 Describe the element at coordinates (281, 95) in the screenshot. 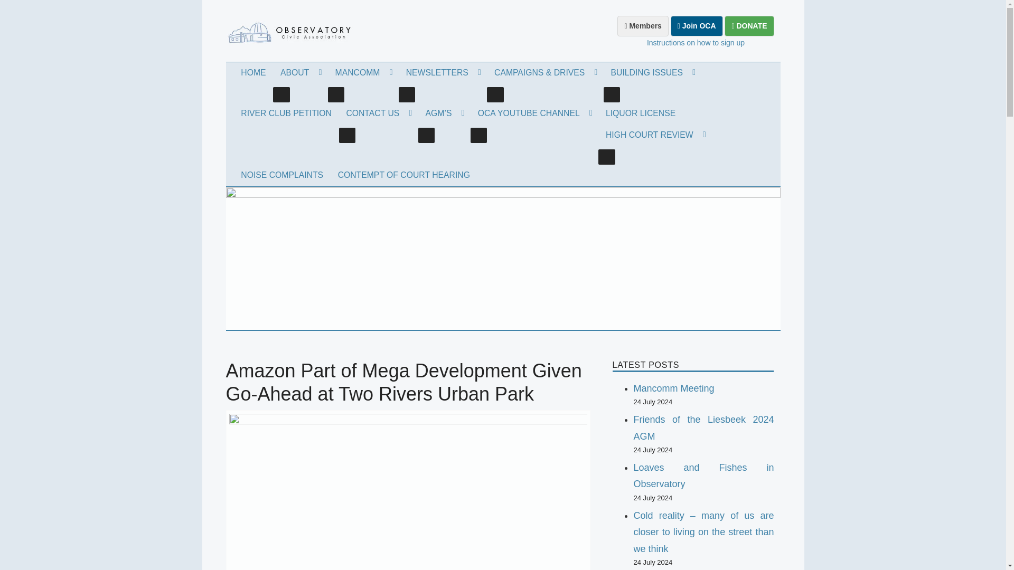

I see `EXPAND CHILD MENU` at that location.